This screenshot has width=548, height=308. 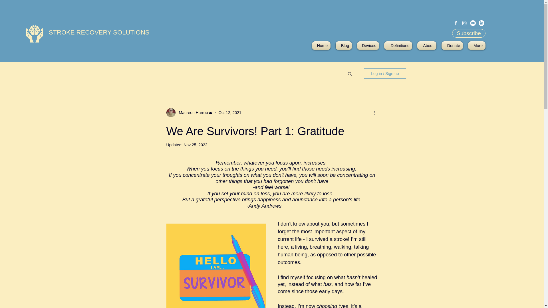 What do you see at coordinates (469, 33) in the screenshot?
I see `Subscribe` at bounding box center [469, 33].